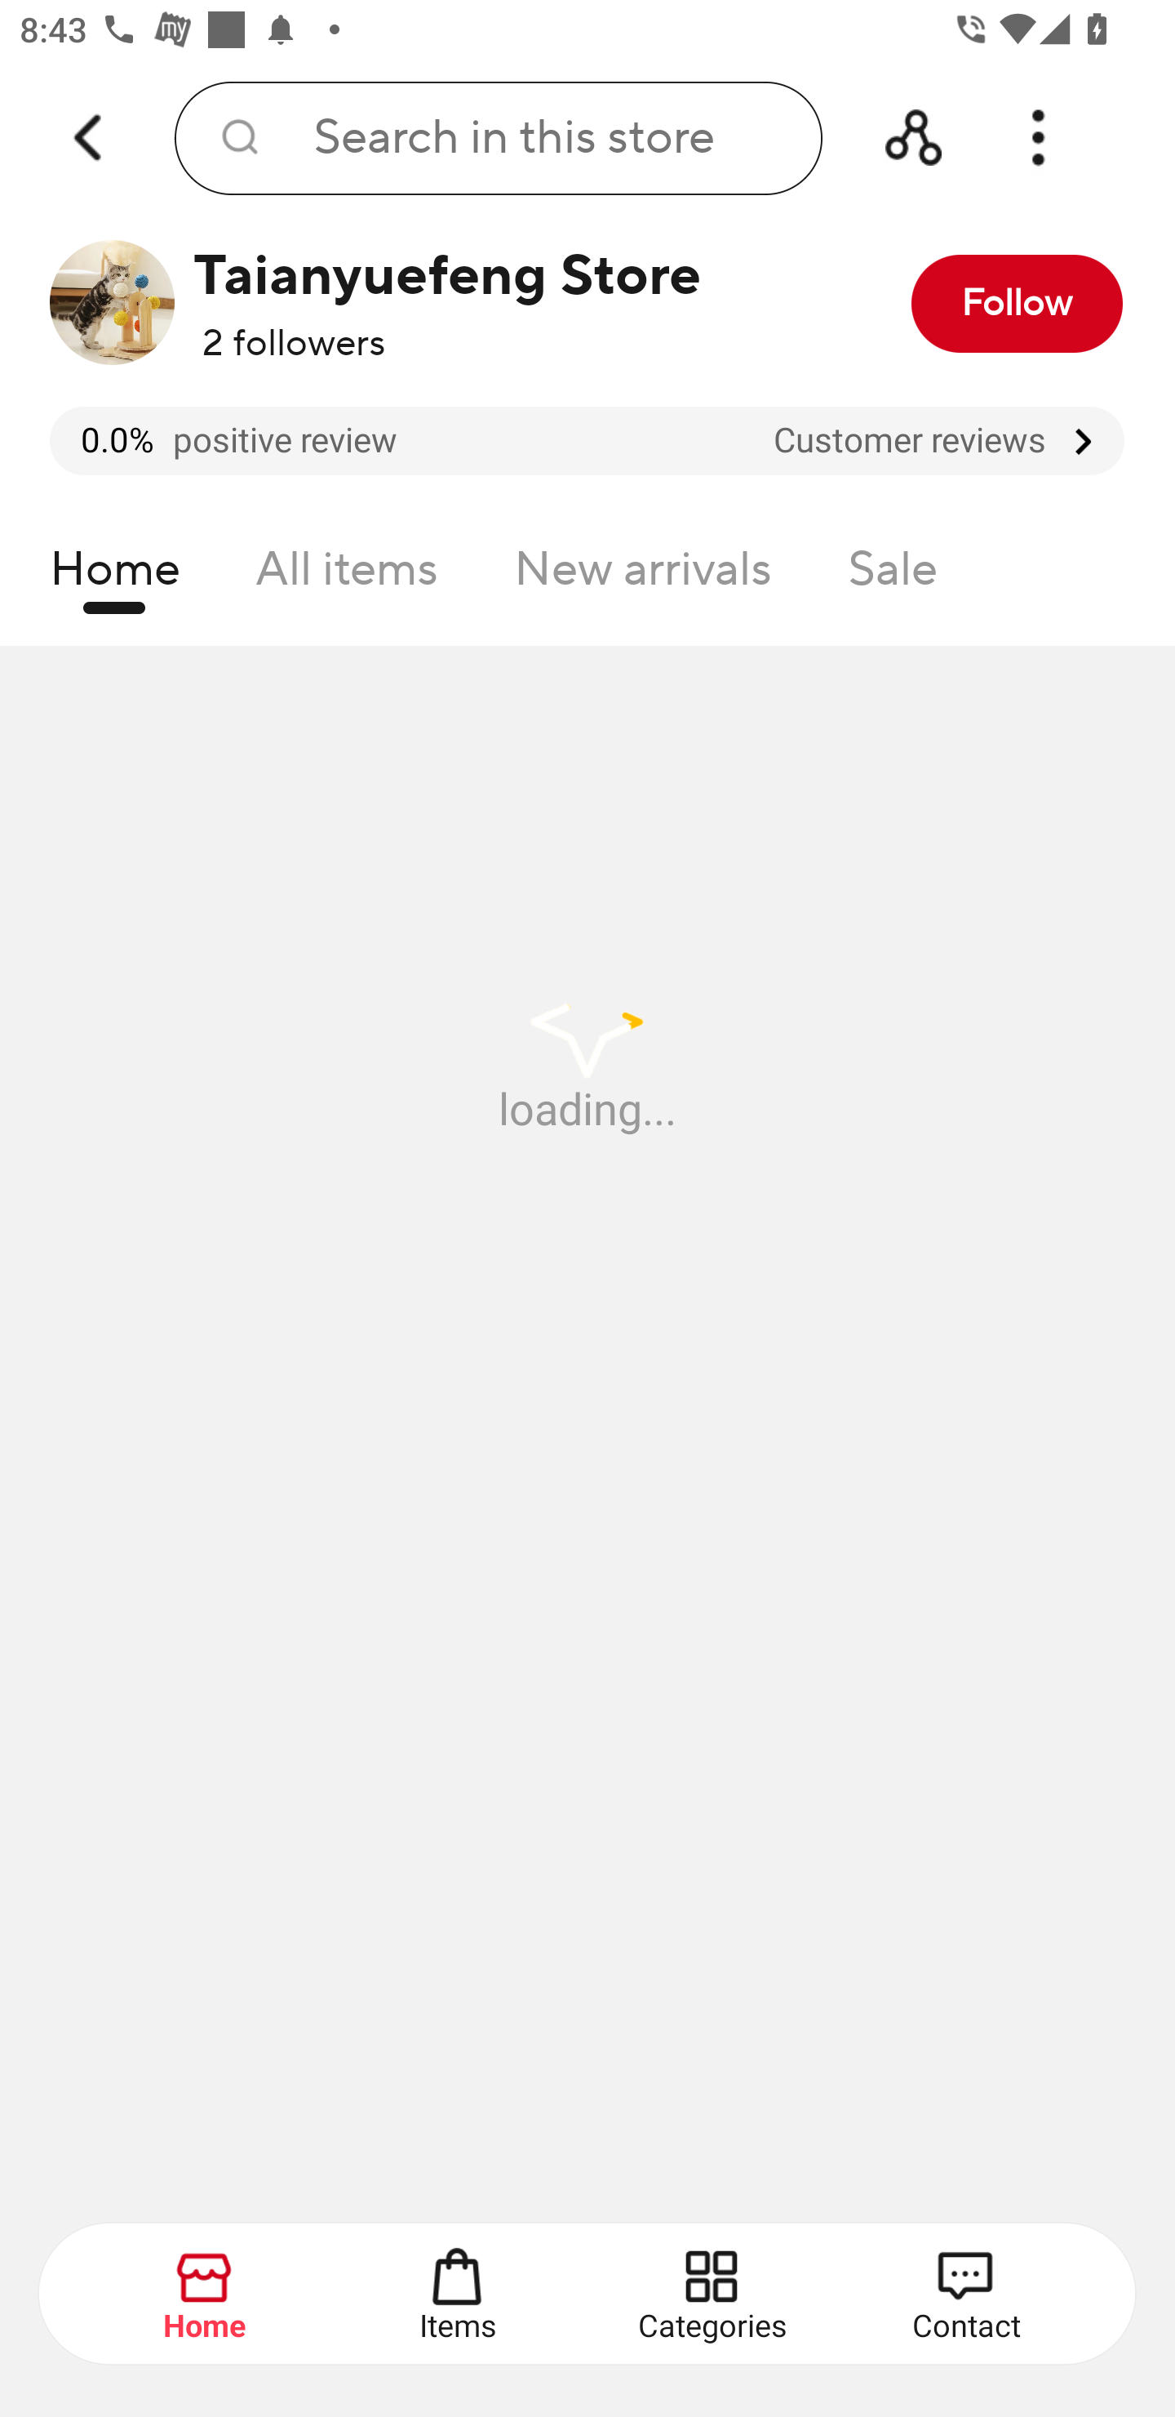 The width and height of the screenshot is (1175, 2417). I want to click on Home, so click(114, 576).